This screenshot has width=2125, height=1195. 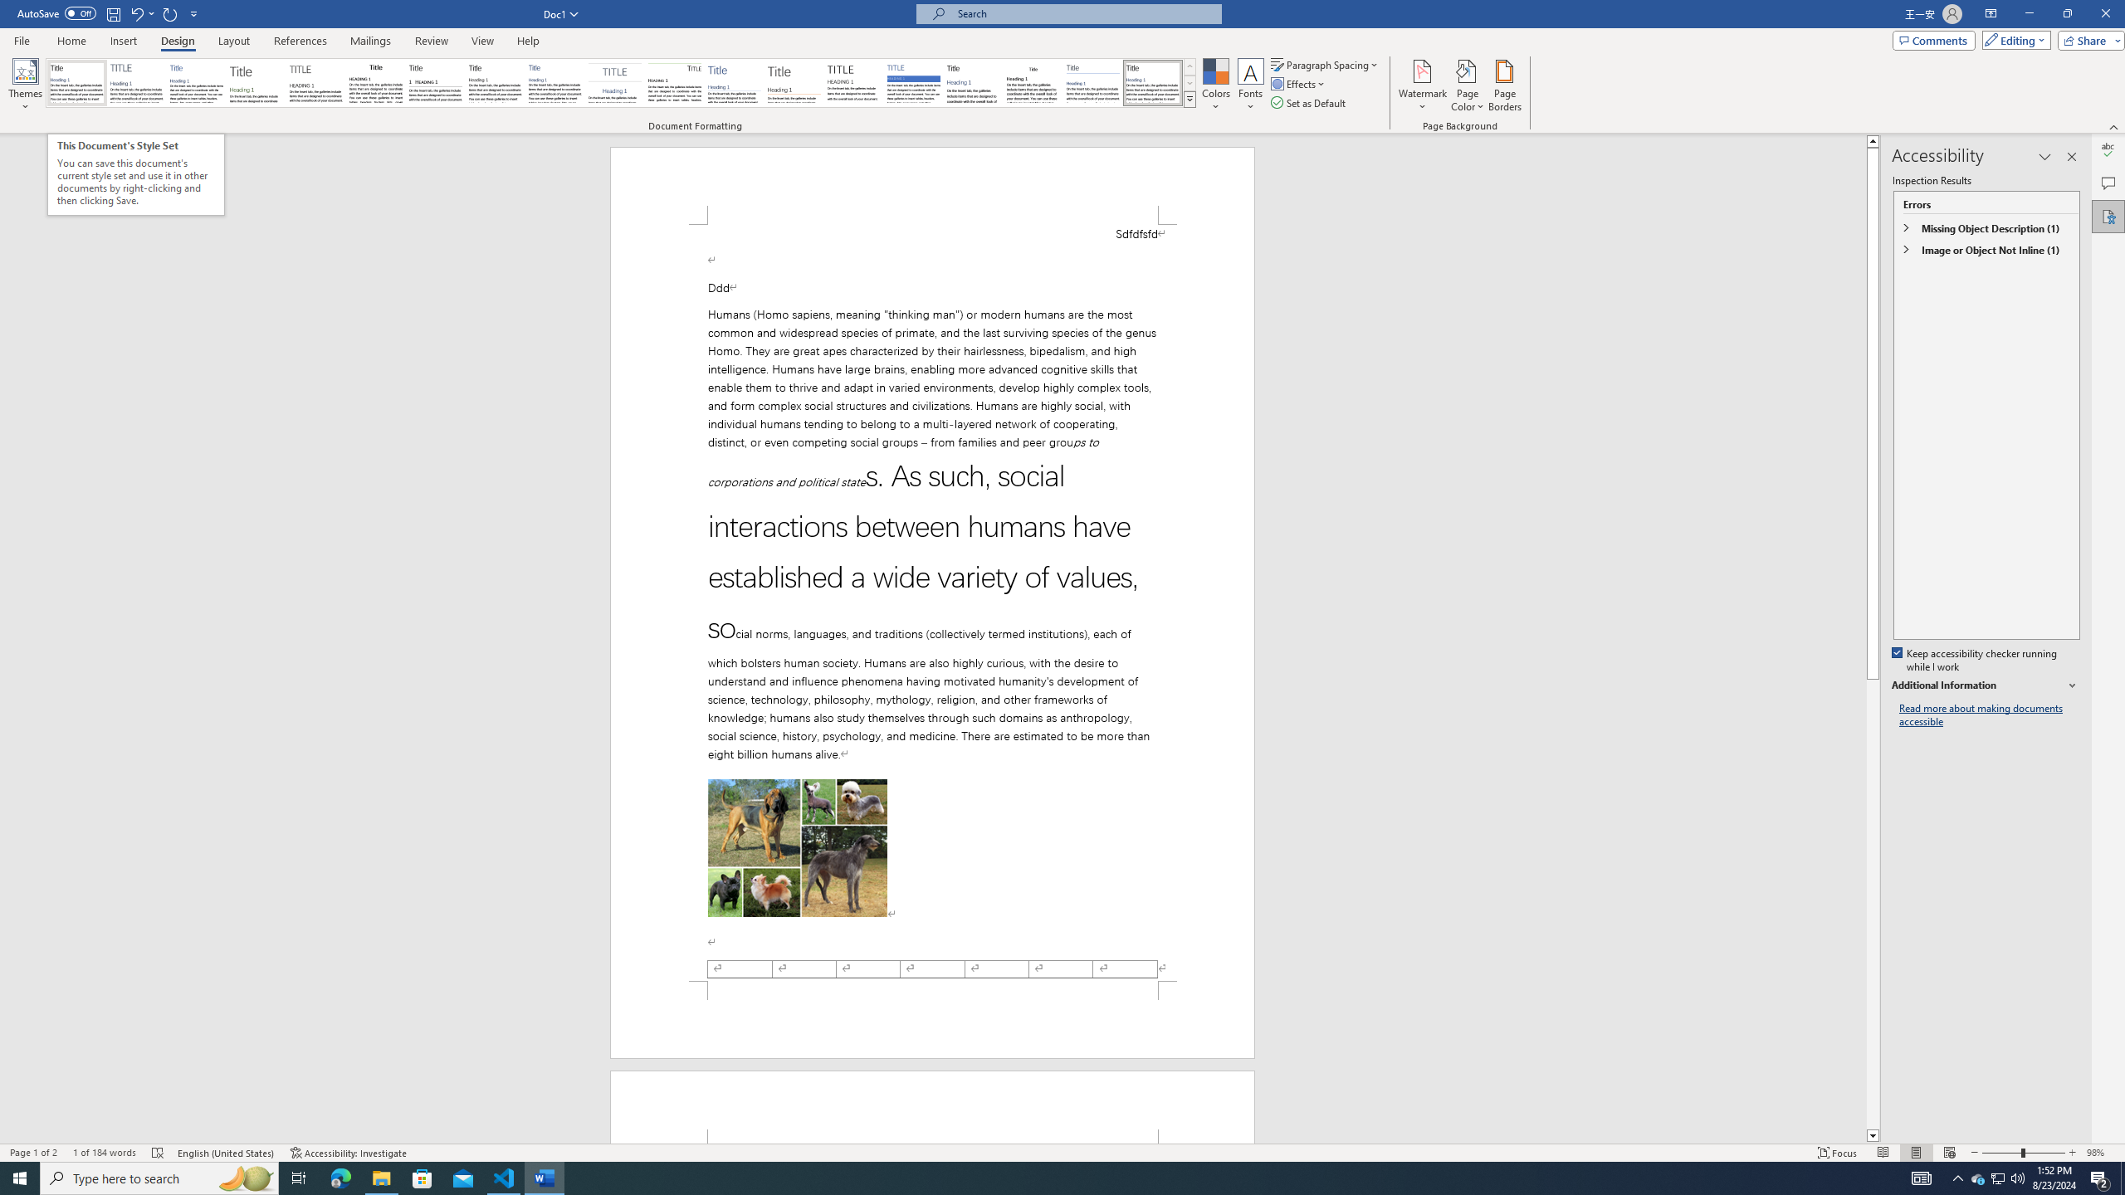 I want to click on Spelling and Grammar Check Errors, so click(x=158, y=1153).